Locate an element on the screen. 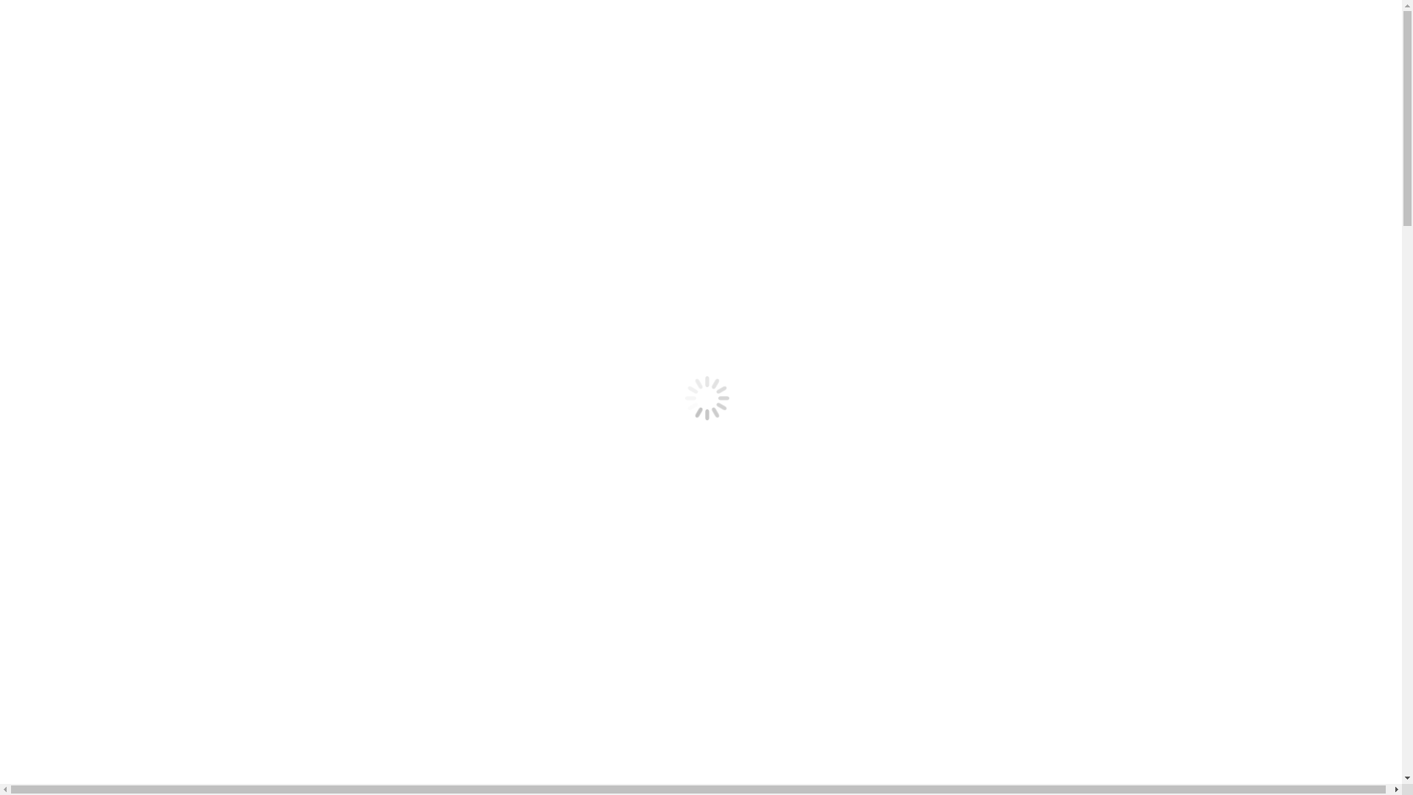 This screenshot has width=1413, height=795. Bathroom Renovations & Restoration is located at coordinates (154, 518).